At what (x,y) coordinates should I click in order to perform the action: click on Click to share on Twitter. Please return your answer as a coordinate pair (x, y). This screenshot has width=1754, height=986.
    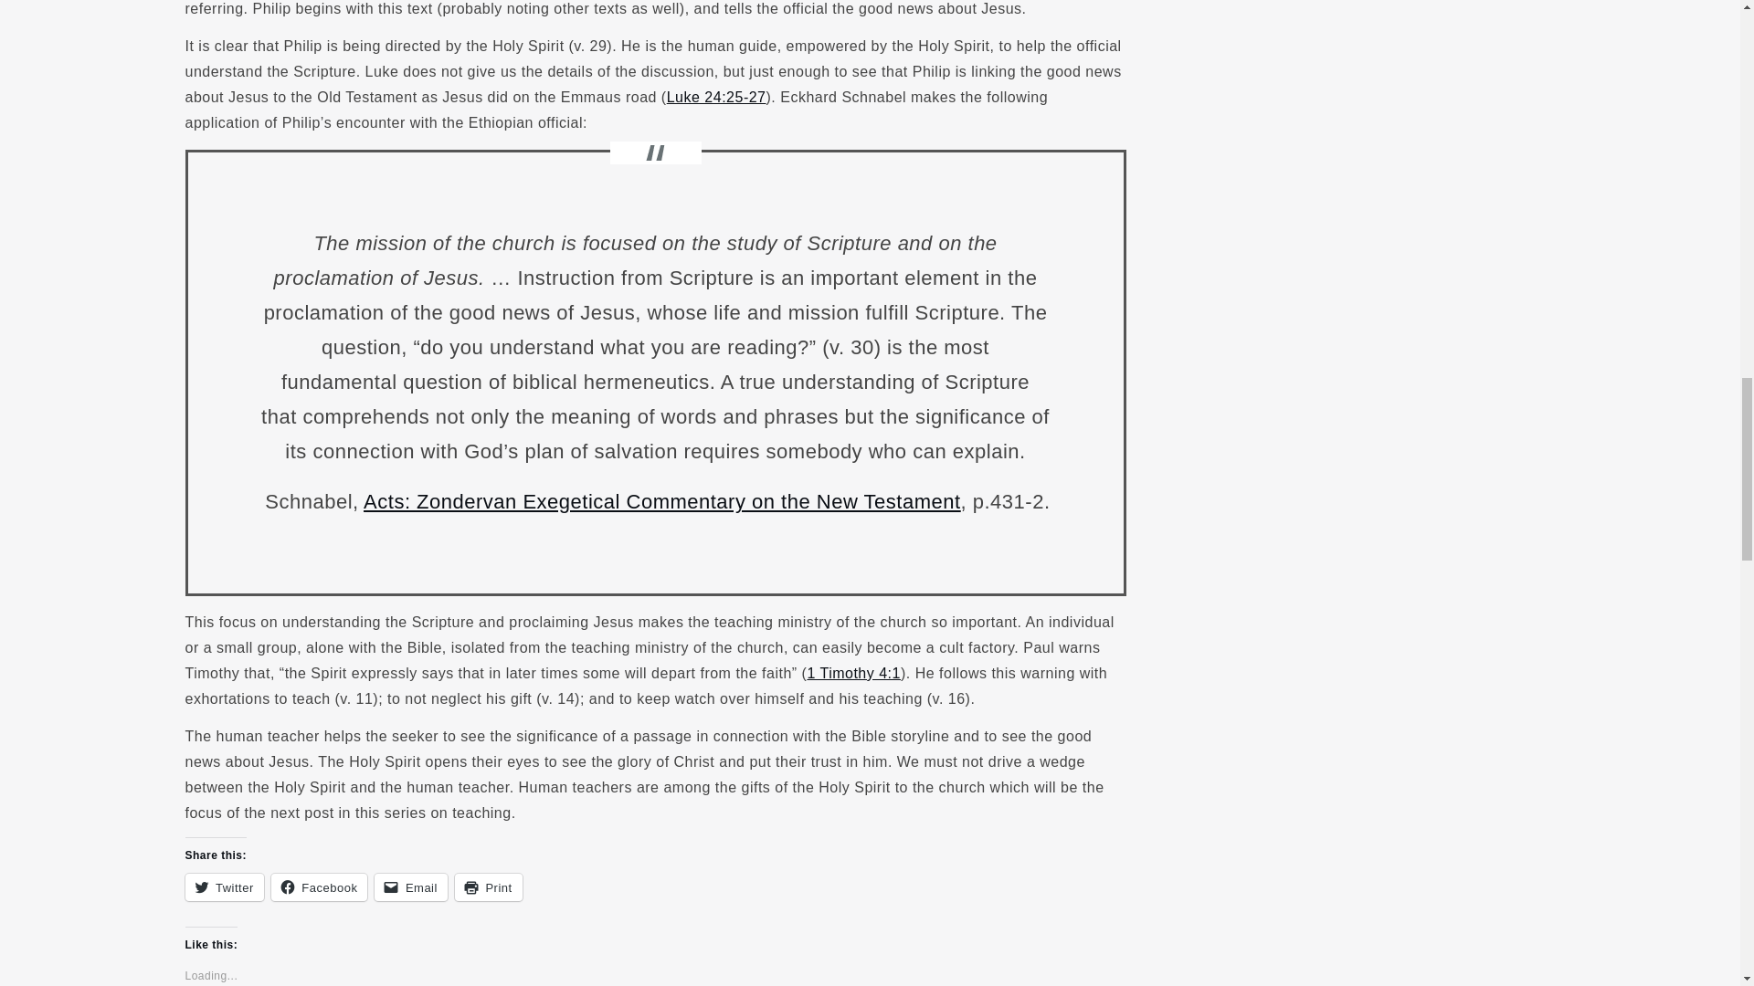
    Looking at the image, I should click on (223, 887).